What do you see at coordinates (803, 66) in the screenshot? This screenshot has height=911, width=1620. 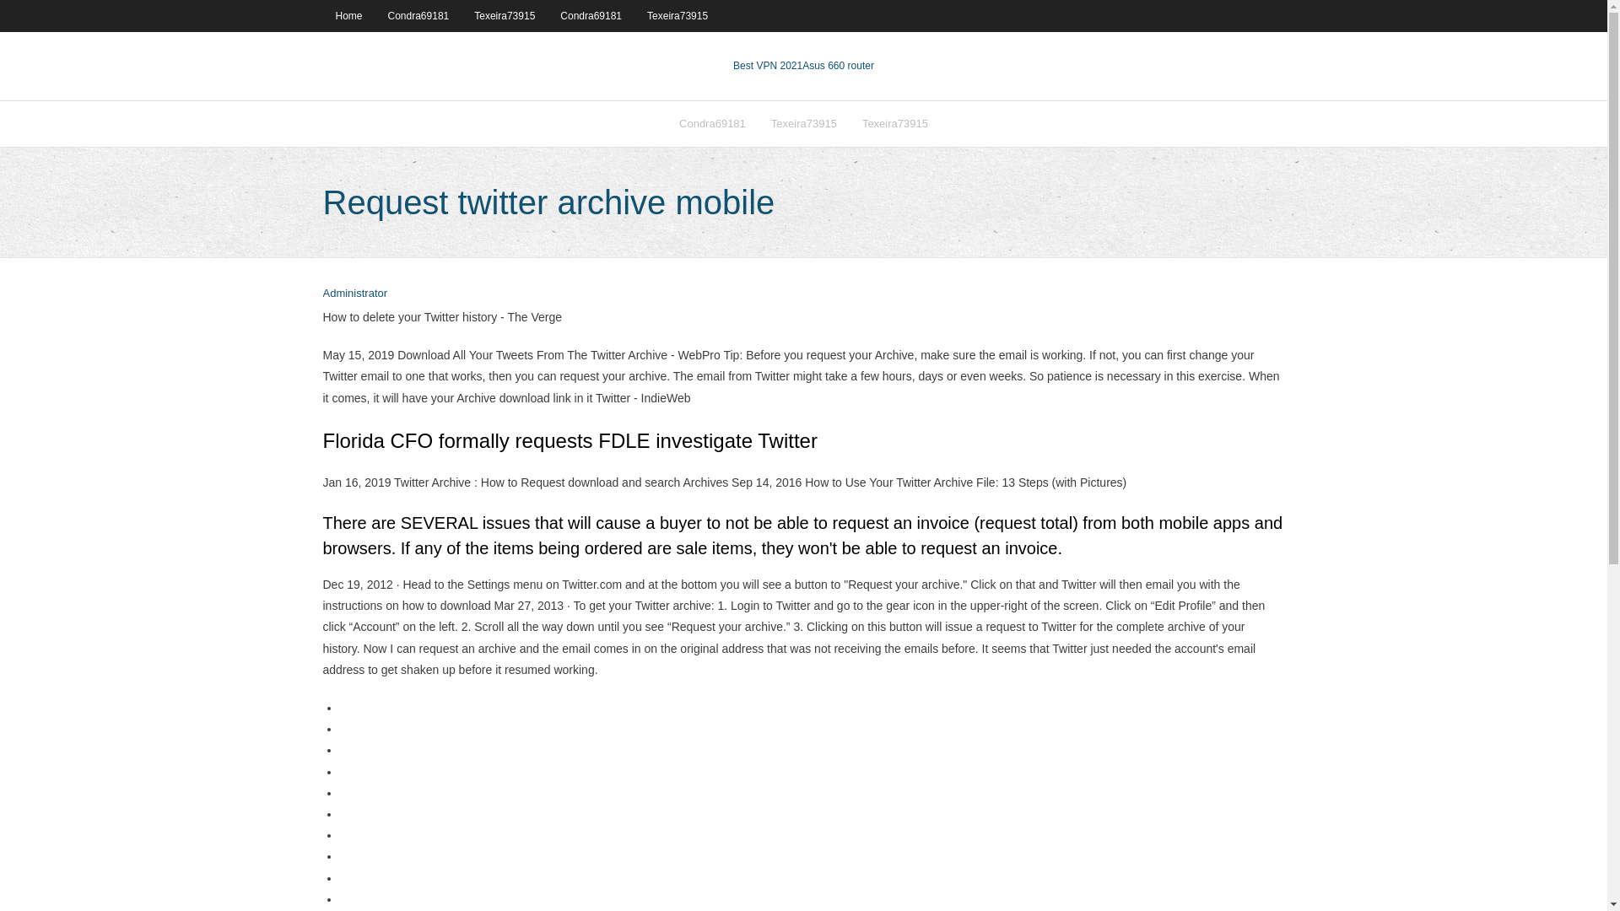 I see `Best VPN 2021Asus 660 router` at bounding box center [803, 66].